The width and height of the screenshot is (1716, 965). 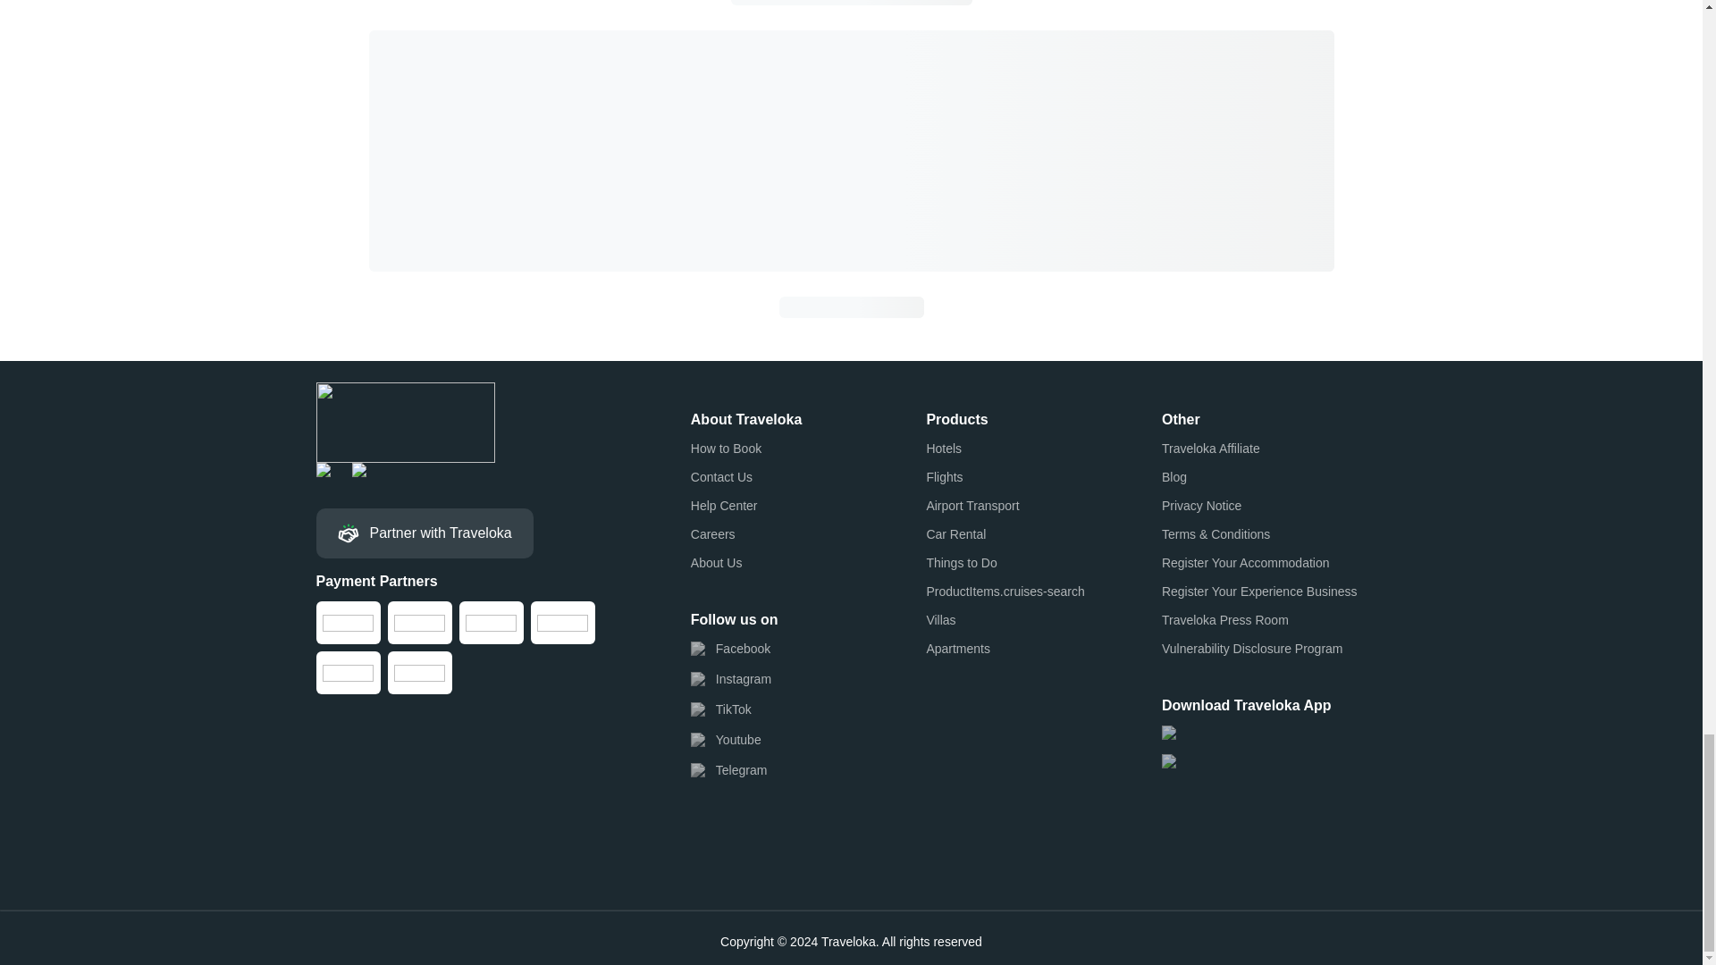 What do you see at coordinates (724, 506) in the screenshot?
I see `Help Center` at bounding box center [724, 506].